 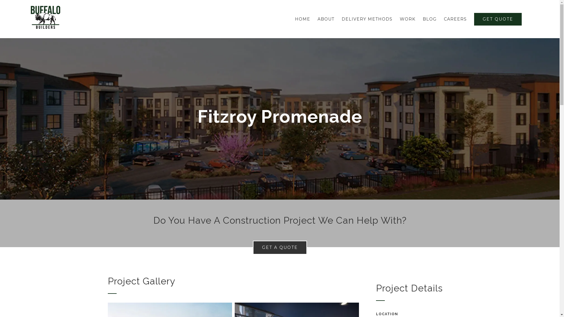 I want to click on DELIVERY METHODS, so click(x=367, y=19).